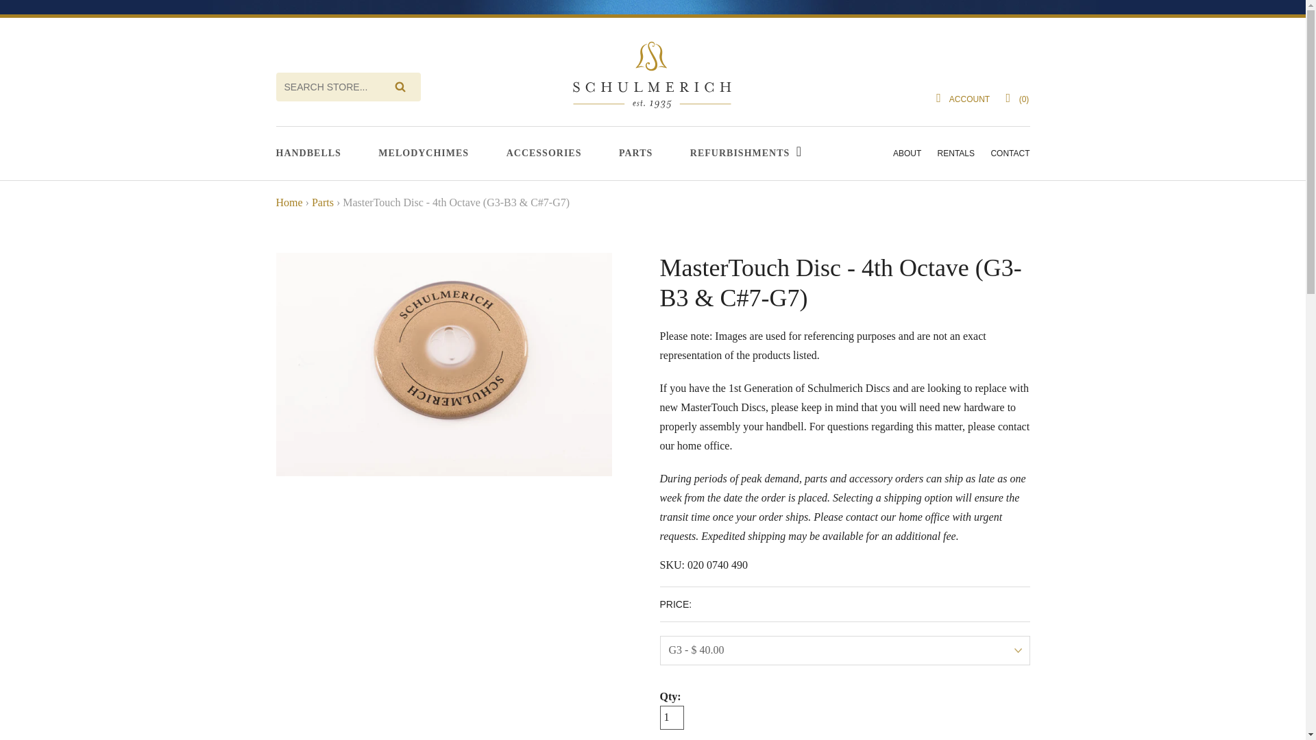  I want to click on ACCOUNT, so click(960, 99).